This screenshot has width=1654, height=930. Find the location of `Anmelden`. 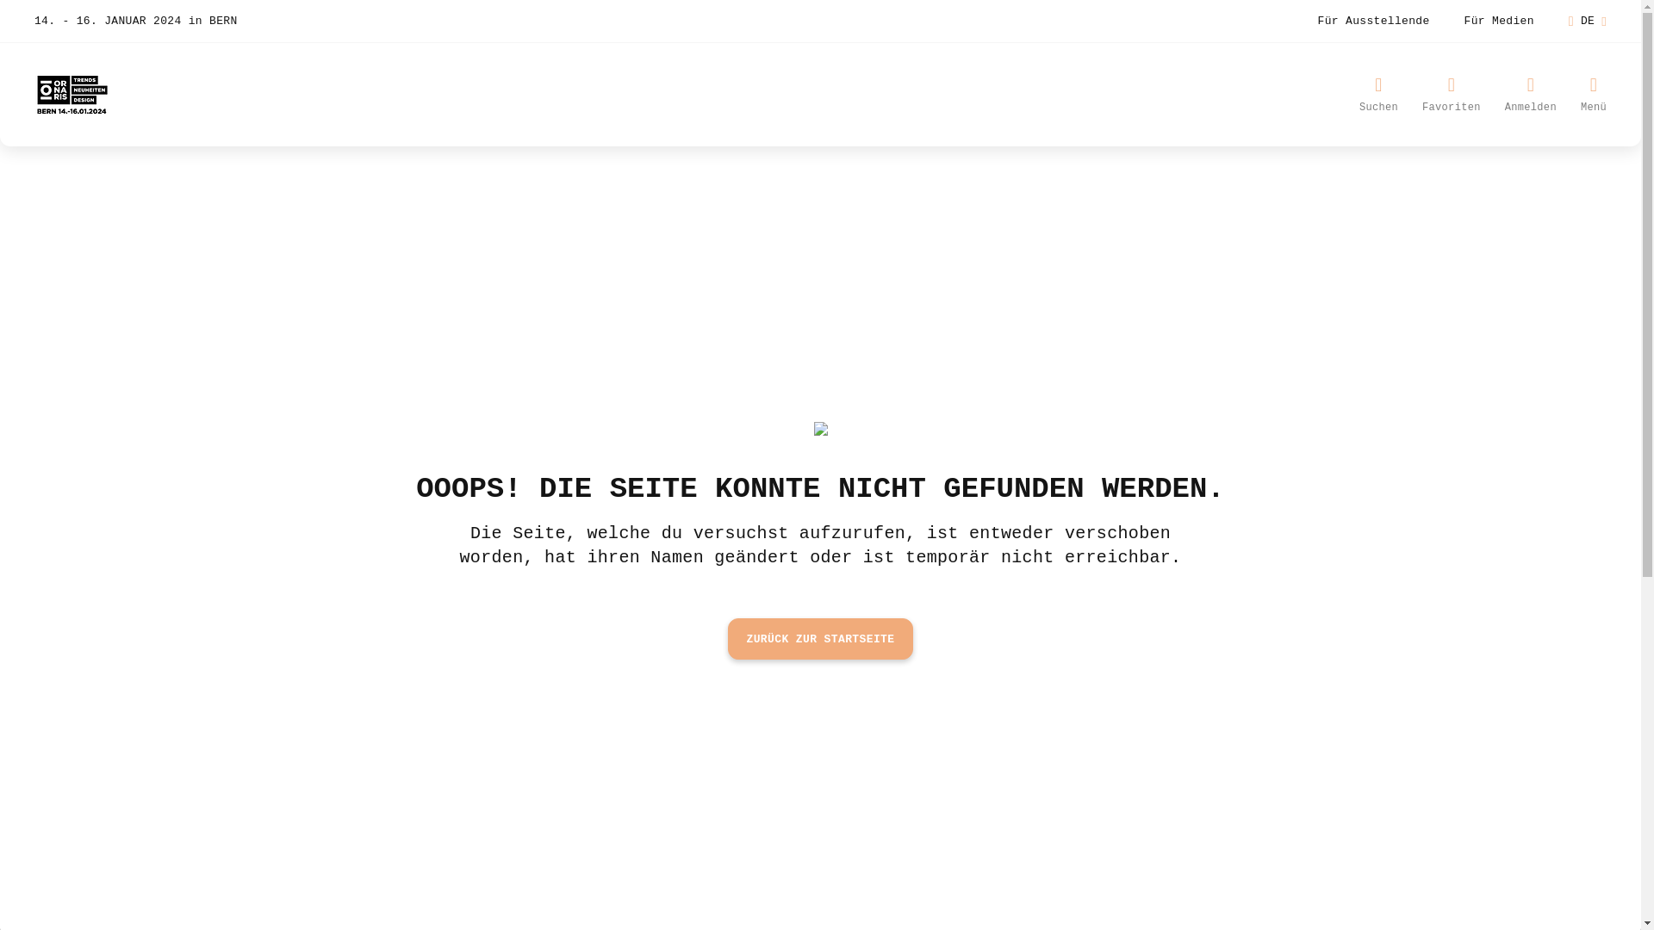

Anmelden is located at coordinates (1531, 95).